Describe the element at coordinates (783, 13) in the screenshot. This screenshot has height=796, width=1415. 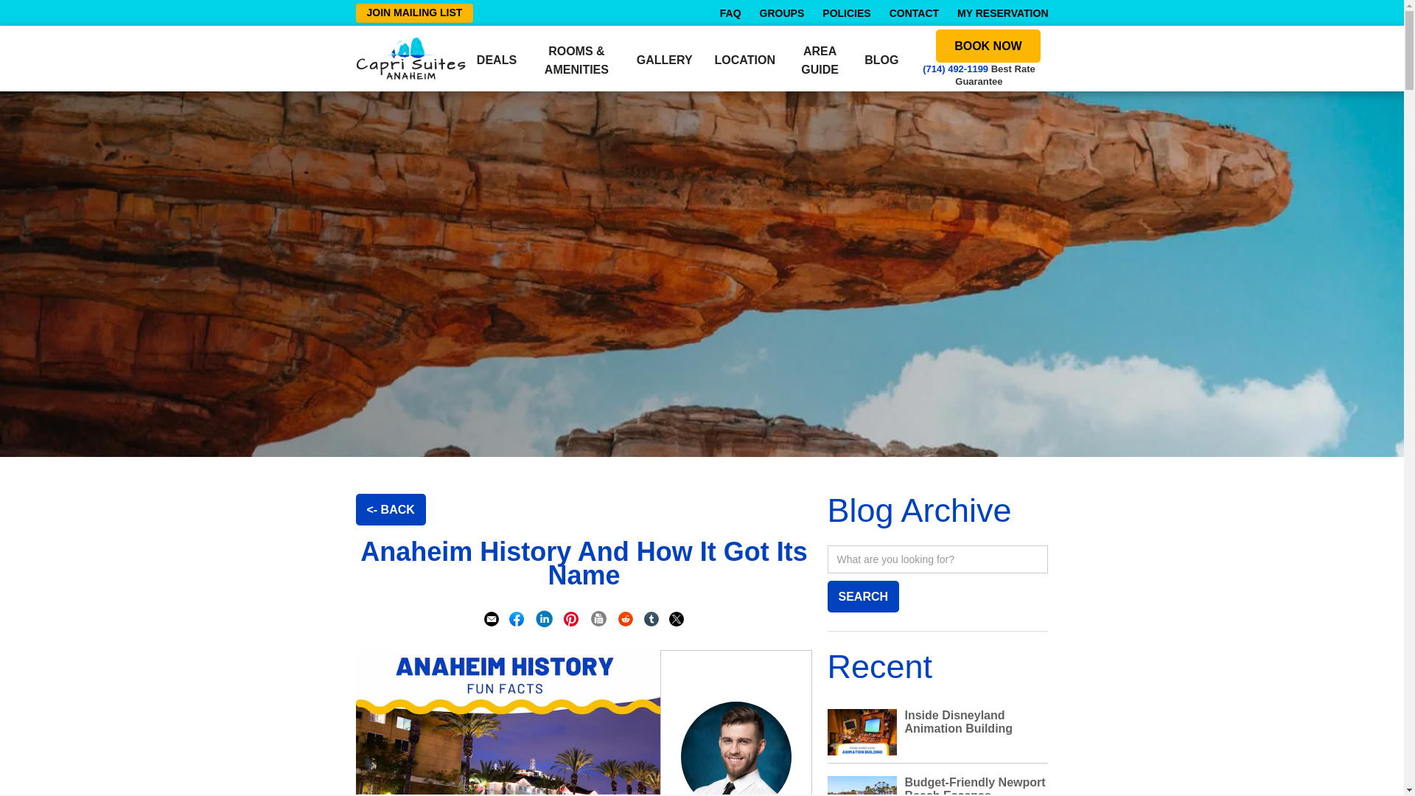
I see `GROUPS` at that location.